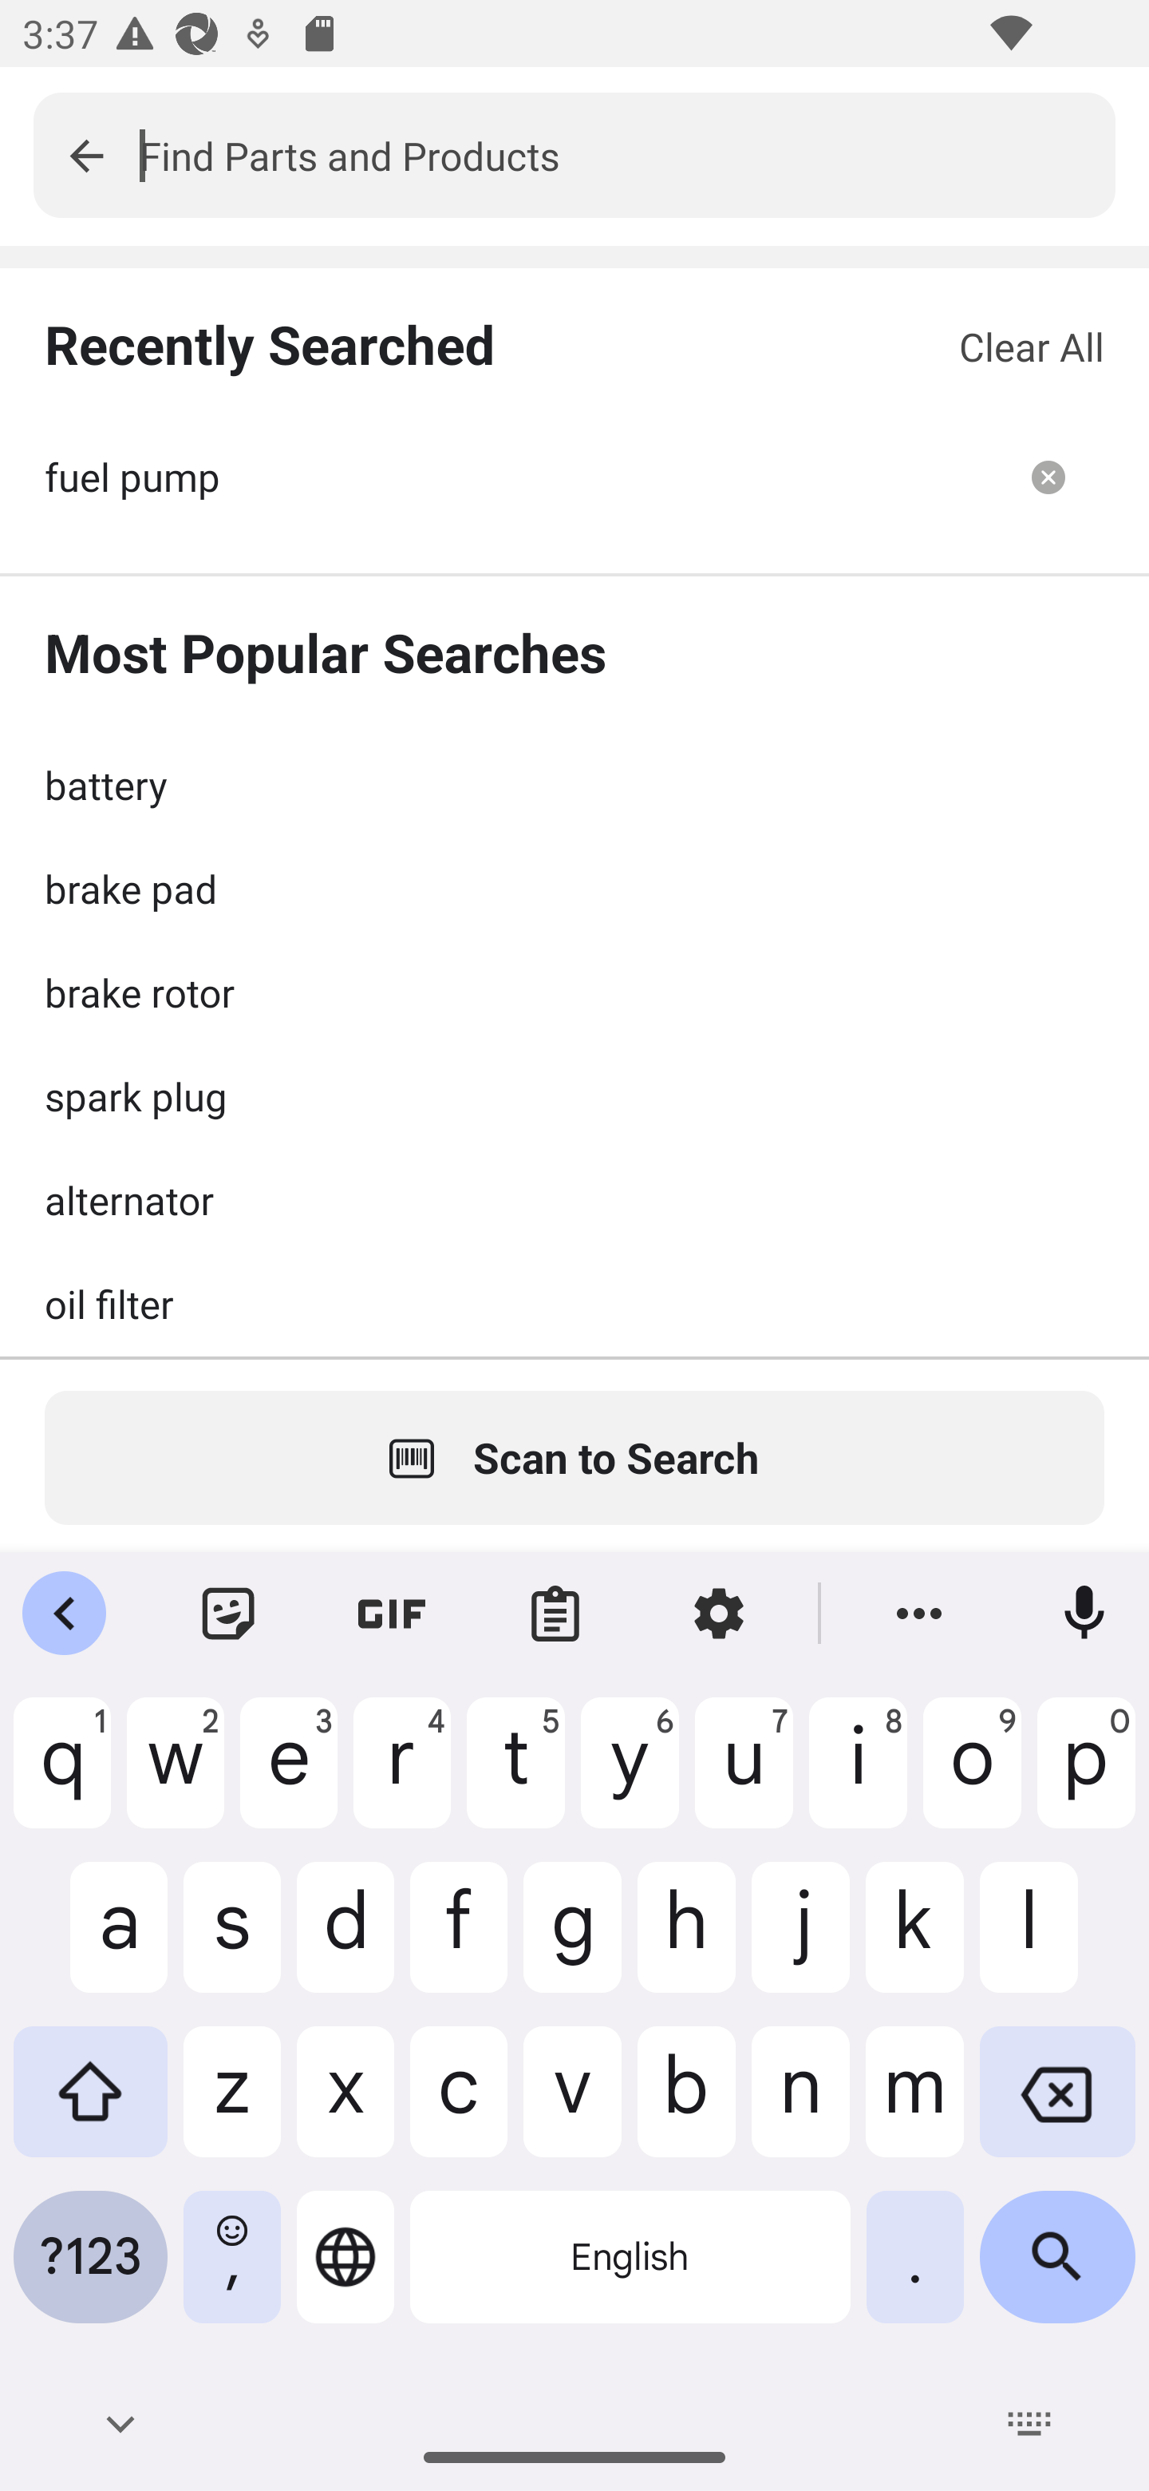 This screenshot has height=2491, width=1149. What do you see at coordinates (574, 1303) in the screenshot?
I see `oil filter` at bounding box center [574, 1303].